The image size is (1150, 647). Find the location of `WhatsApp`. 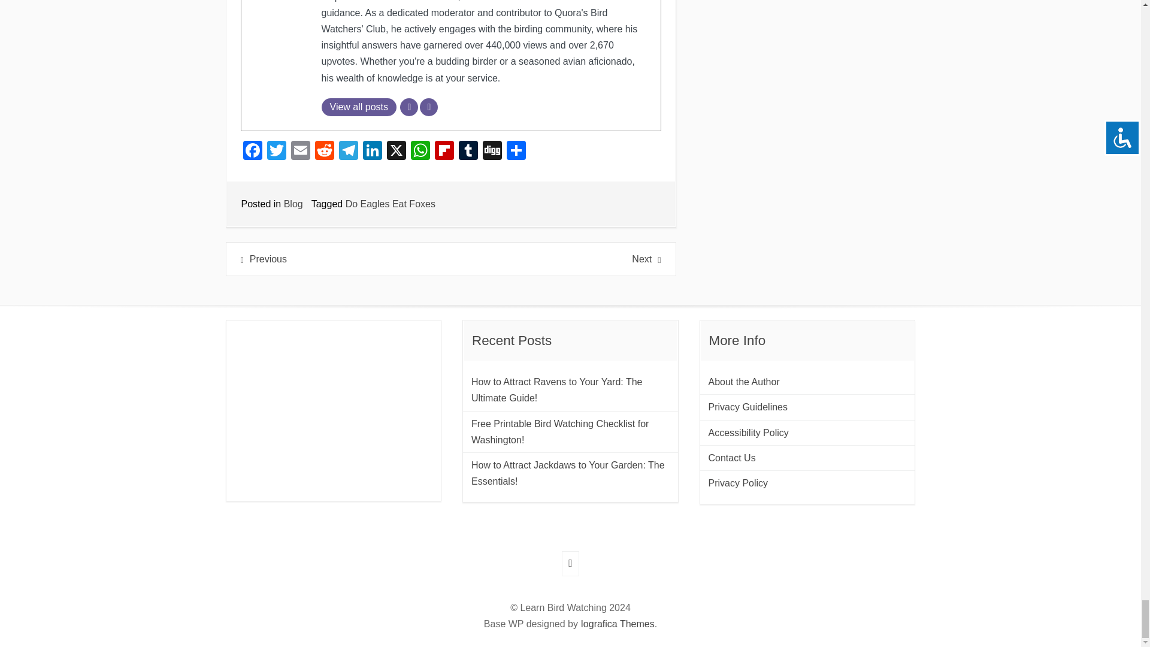

WhatsApp is located at coordinates (420, 152).